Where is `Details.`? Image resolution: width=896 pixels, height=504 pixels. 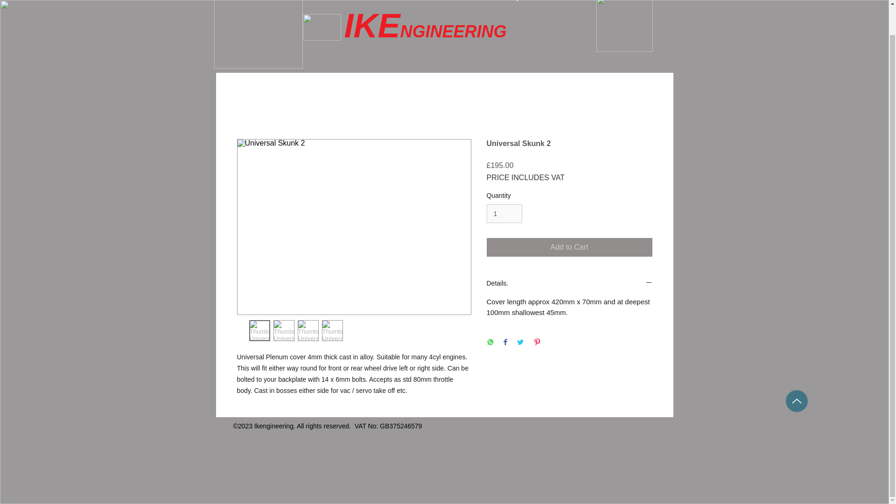
Details. is located at coordinates (569, 284).